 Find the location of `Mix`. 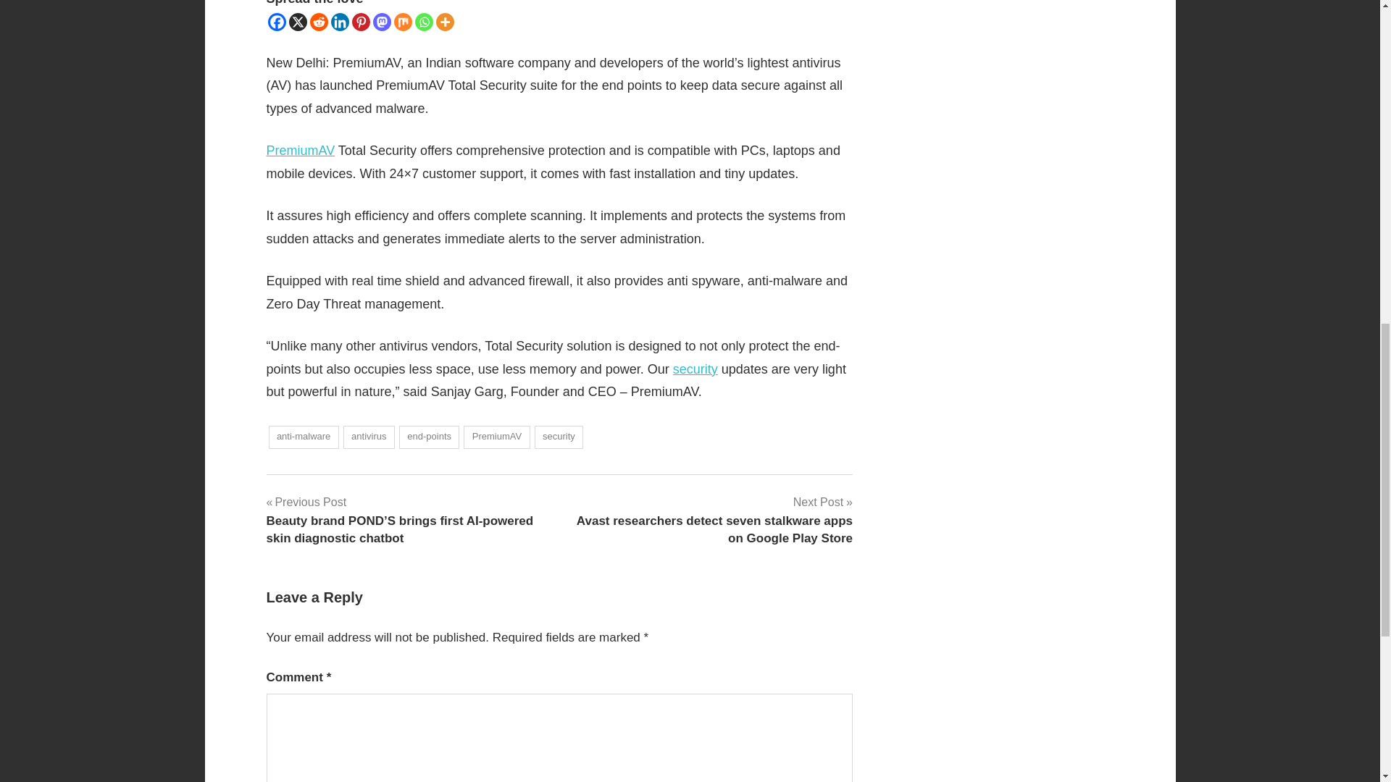

Mix is located at coordinates (403, 22).